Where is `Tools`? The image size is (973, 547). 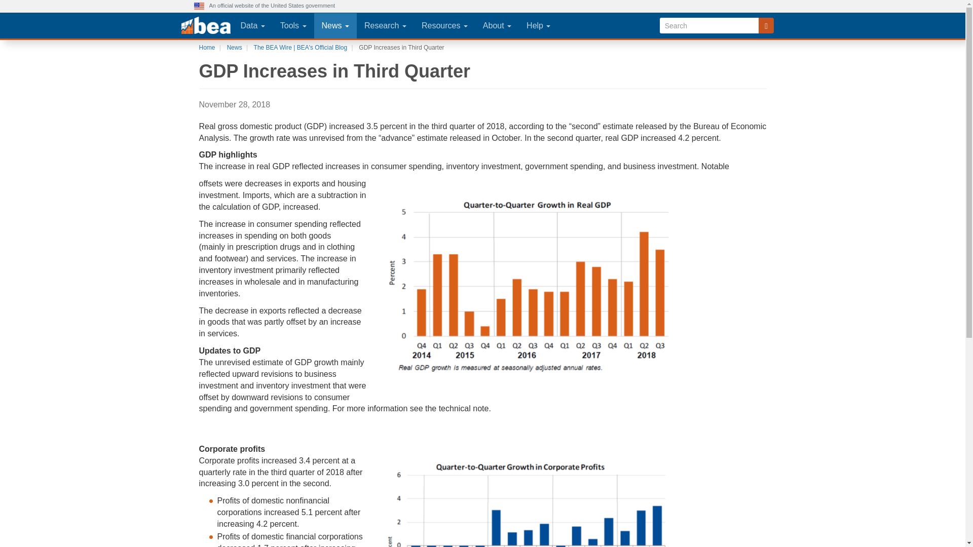
Tools is located at coordinates (293, 25).